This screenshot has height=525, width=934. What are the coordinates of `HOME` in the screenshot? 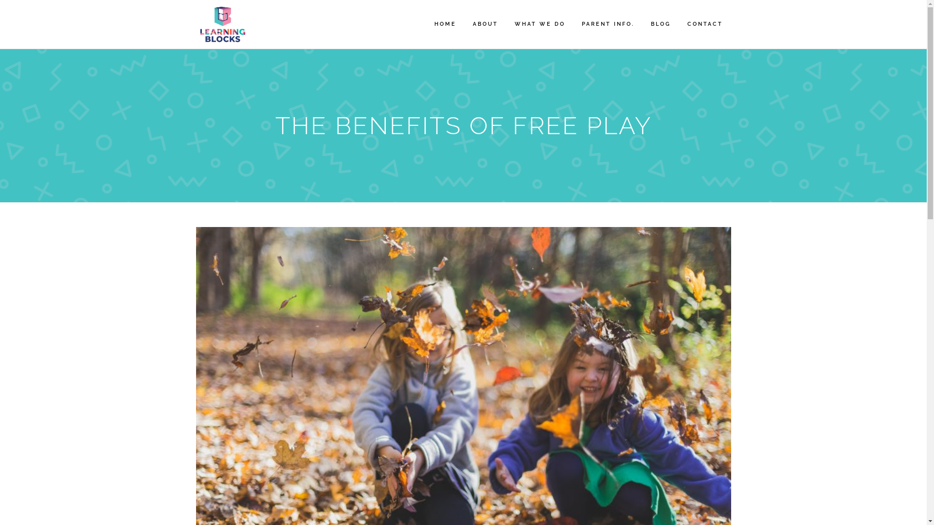 It's located at (446, 24).